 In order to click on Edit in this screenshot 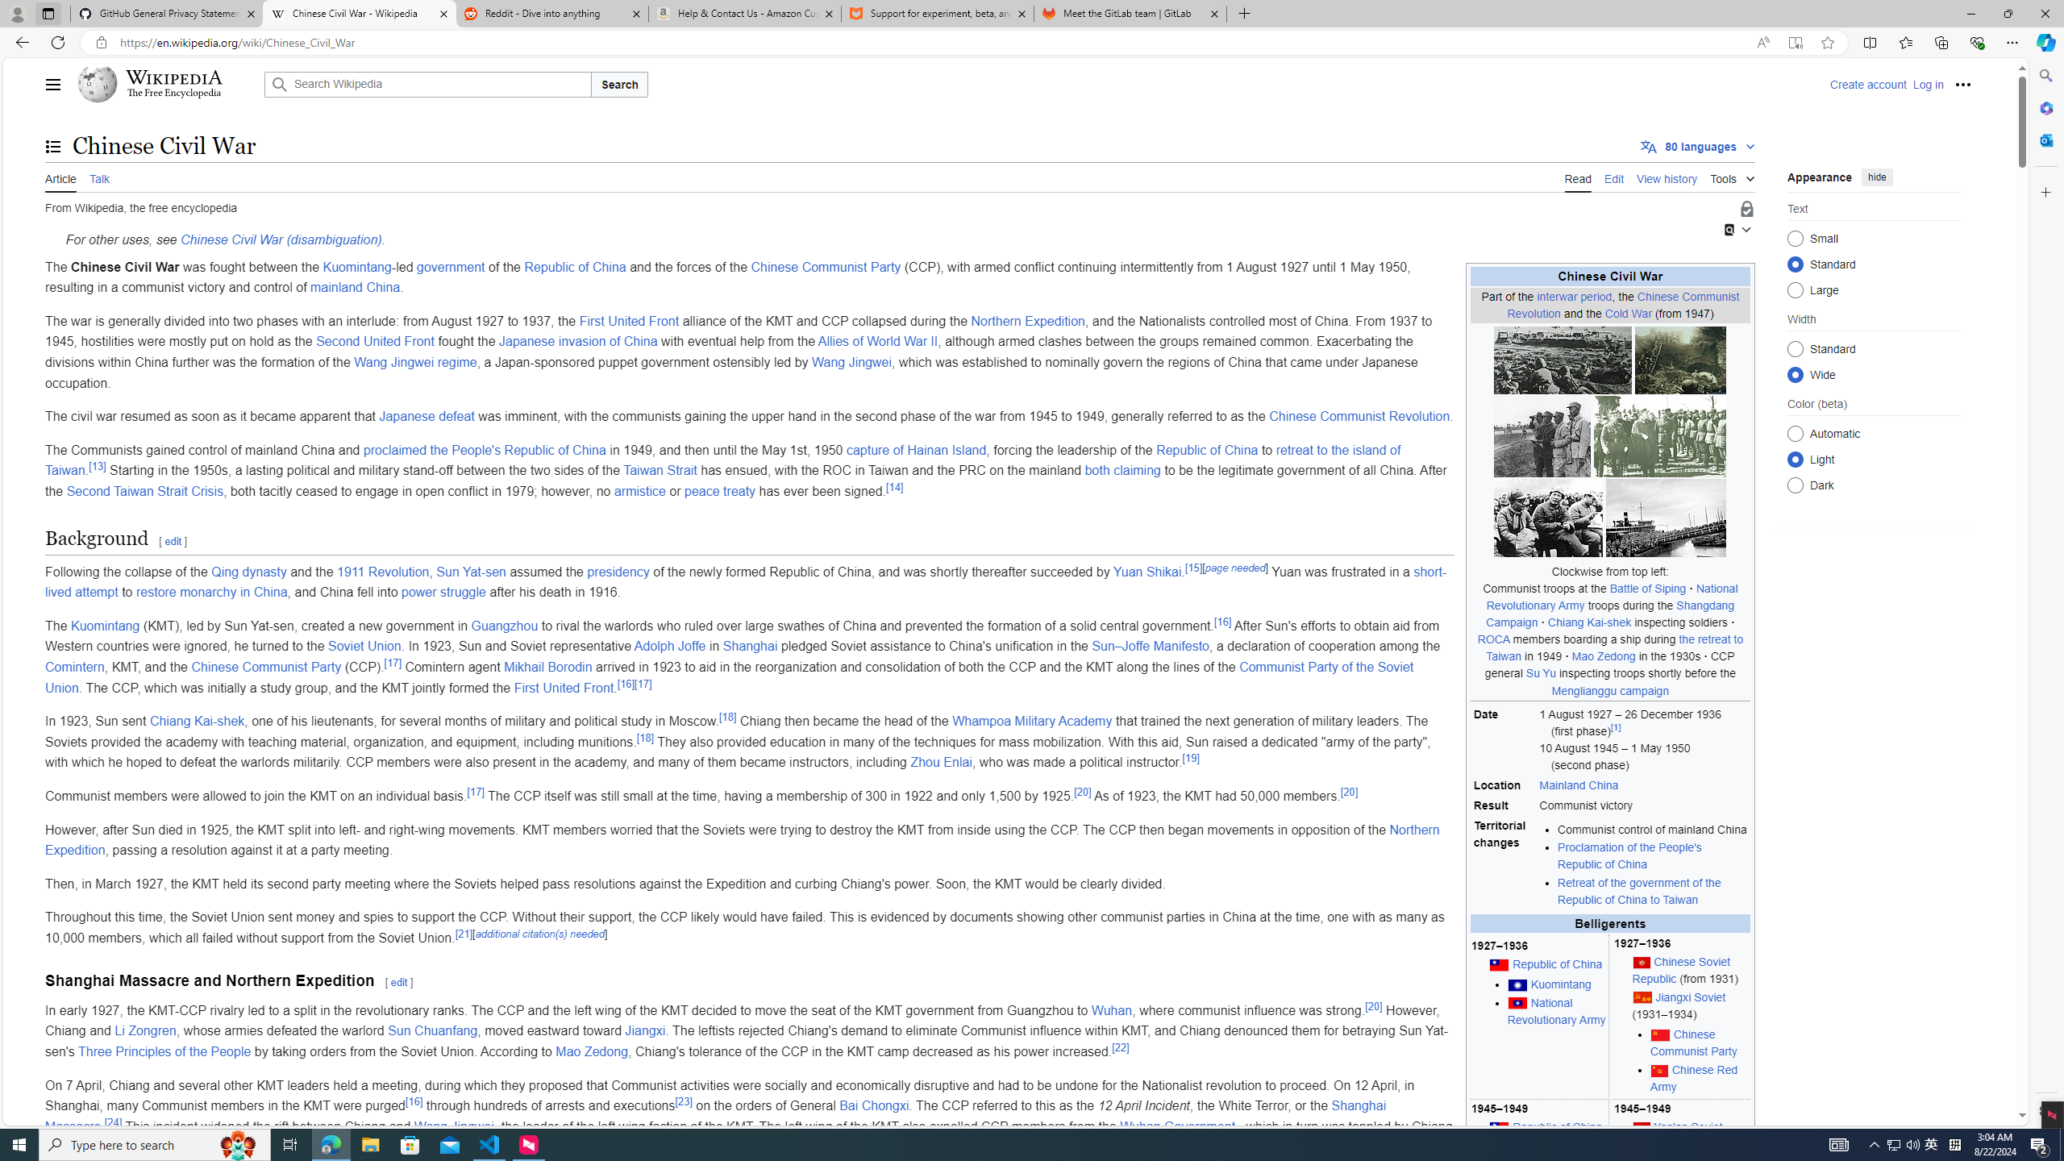, I will do `click(1614, 177)`.